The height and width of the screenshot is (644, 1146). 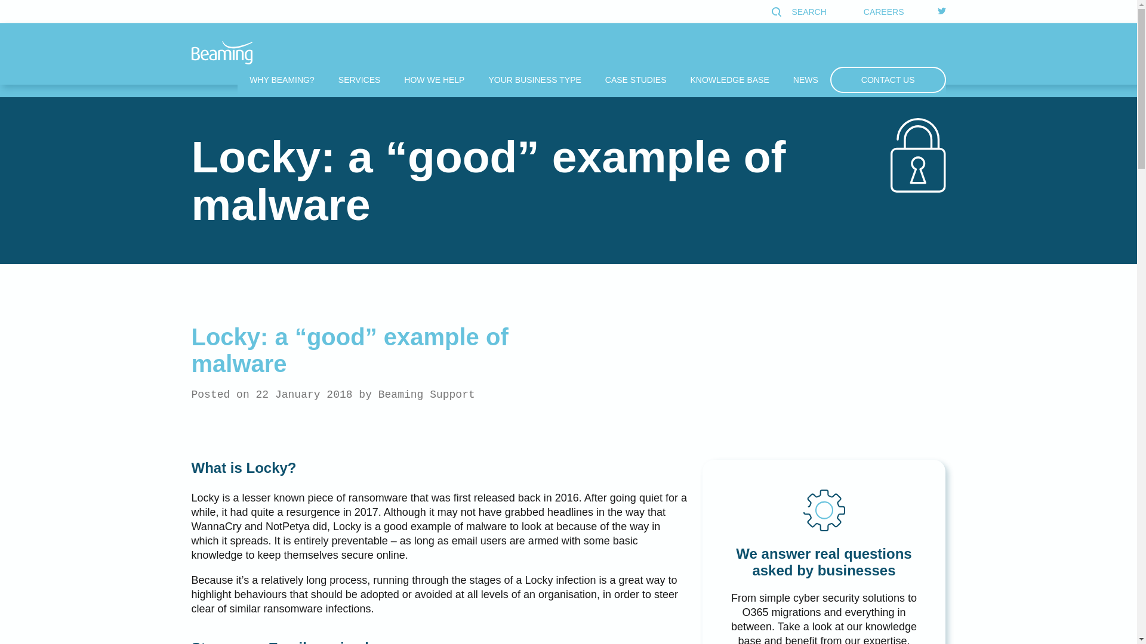 What do you see at coordinates (359, 80) in the screenshot?
I see `SERVICES` at bounding box center [359, 80].